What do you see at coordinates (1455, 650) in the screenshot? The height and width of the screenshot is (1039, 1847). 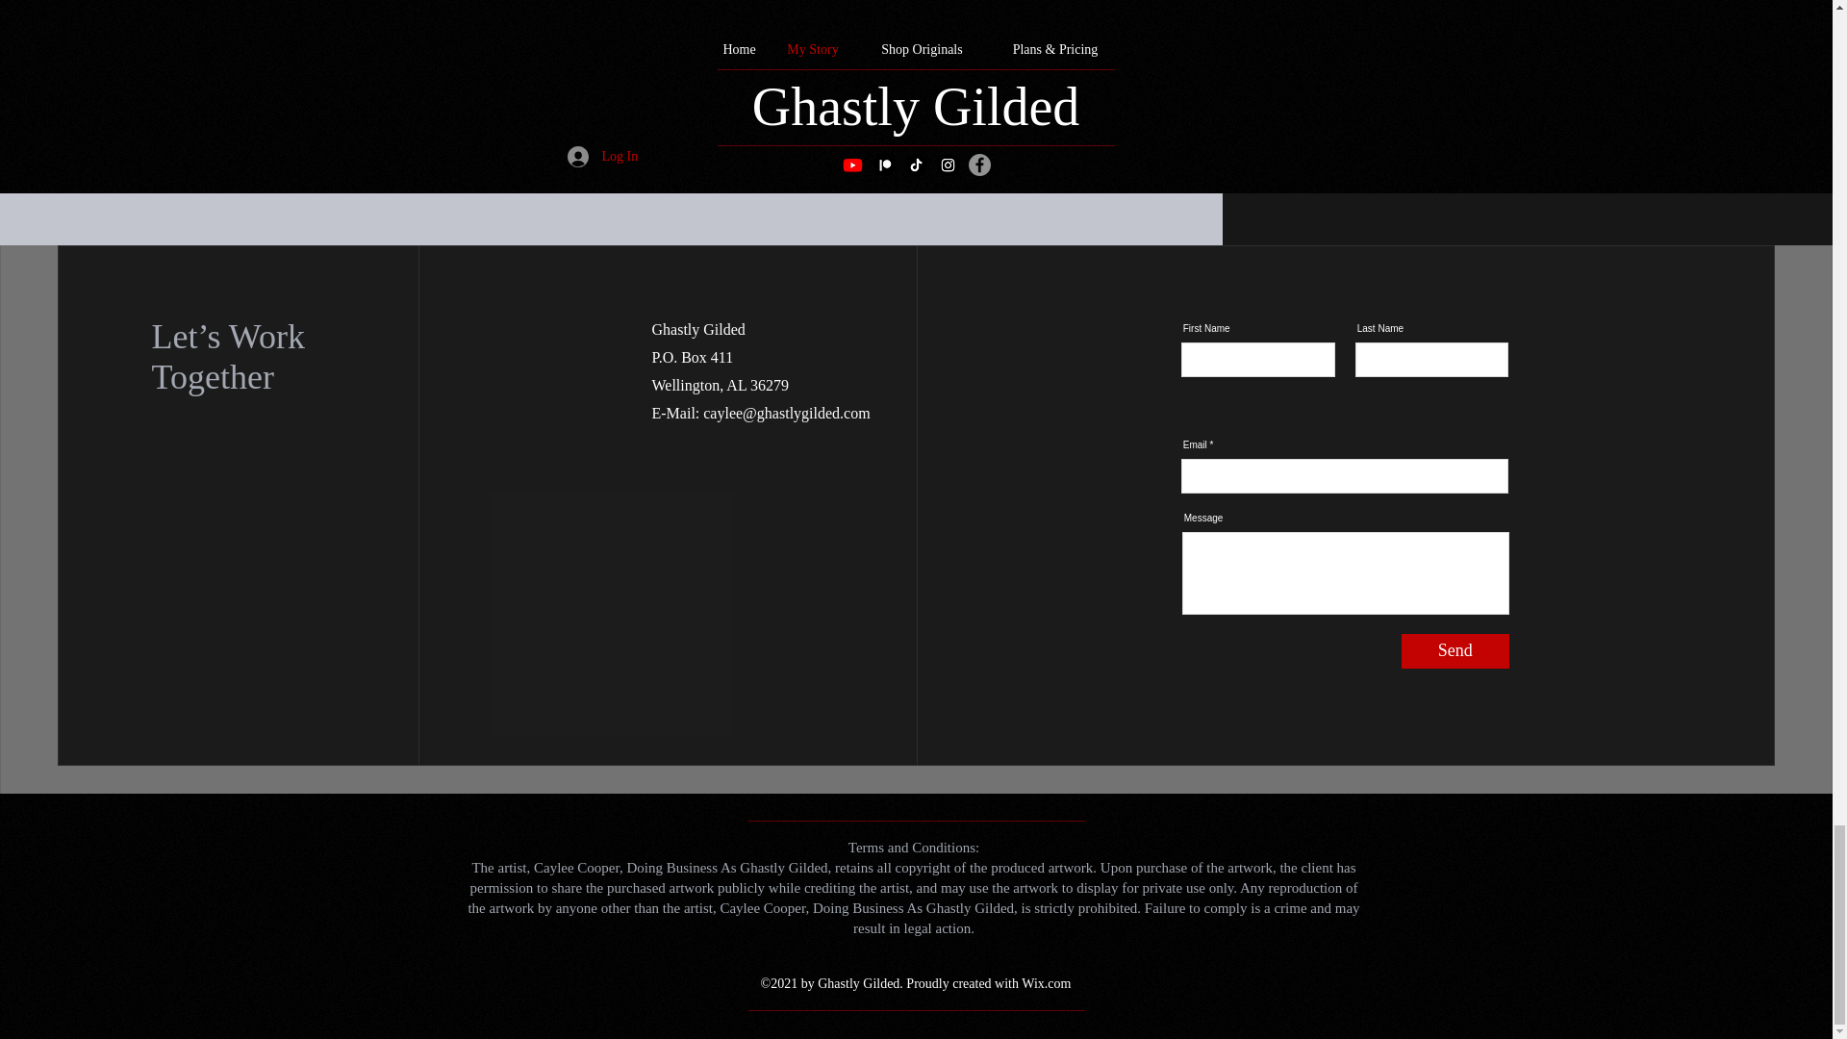 I see `Send` at bounding box center [1455, 650].